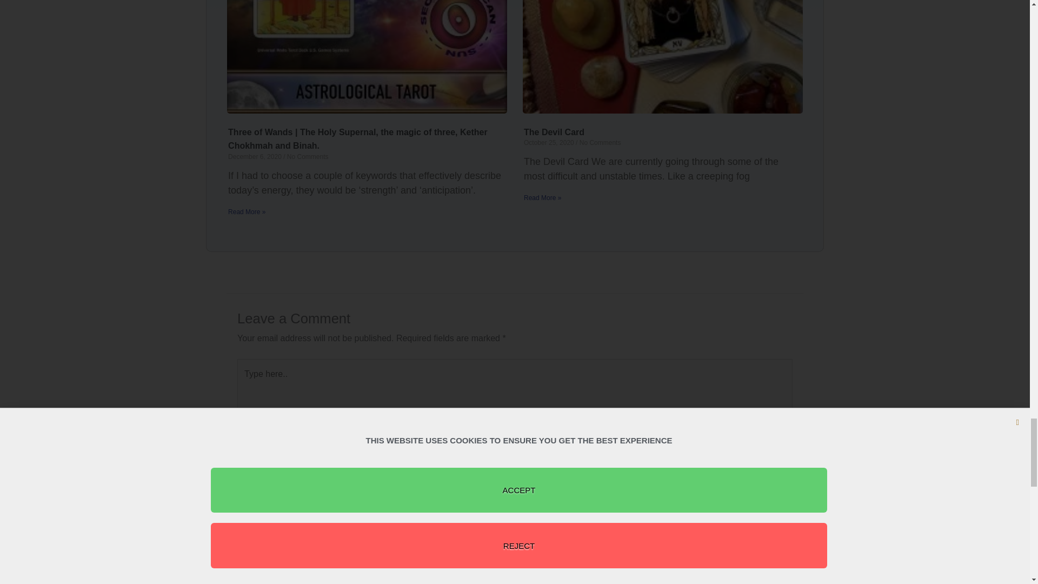 The height and width of the screenshot is (584, 1038). Describe the element at coordinates (241, 571) in the screenshot. I see `yes` at that location.